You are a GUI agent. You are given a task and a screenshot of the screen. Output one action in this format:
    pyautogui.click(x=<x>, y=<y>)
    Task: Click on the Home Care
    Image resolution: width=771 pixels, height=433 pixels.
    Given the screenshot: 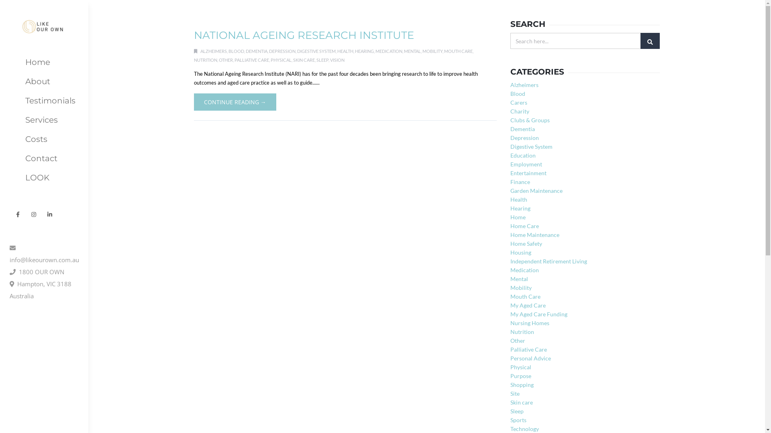 What is the action you would take?
    pyautogui.click(x=524, y=226)
    